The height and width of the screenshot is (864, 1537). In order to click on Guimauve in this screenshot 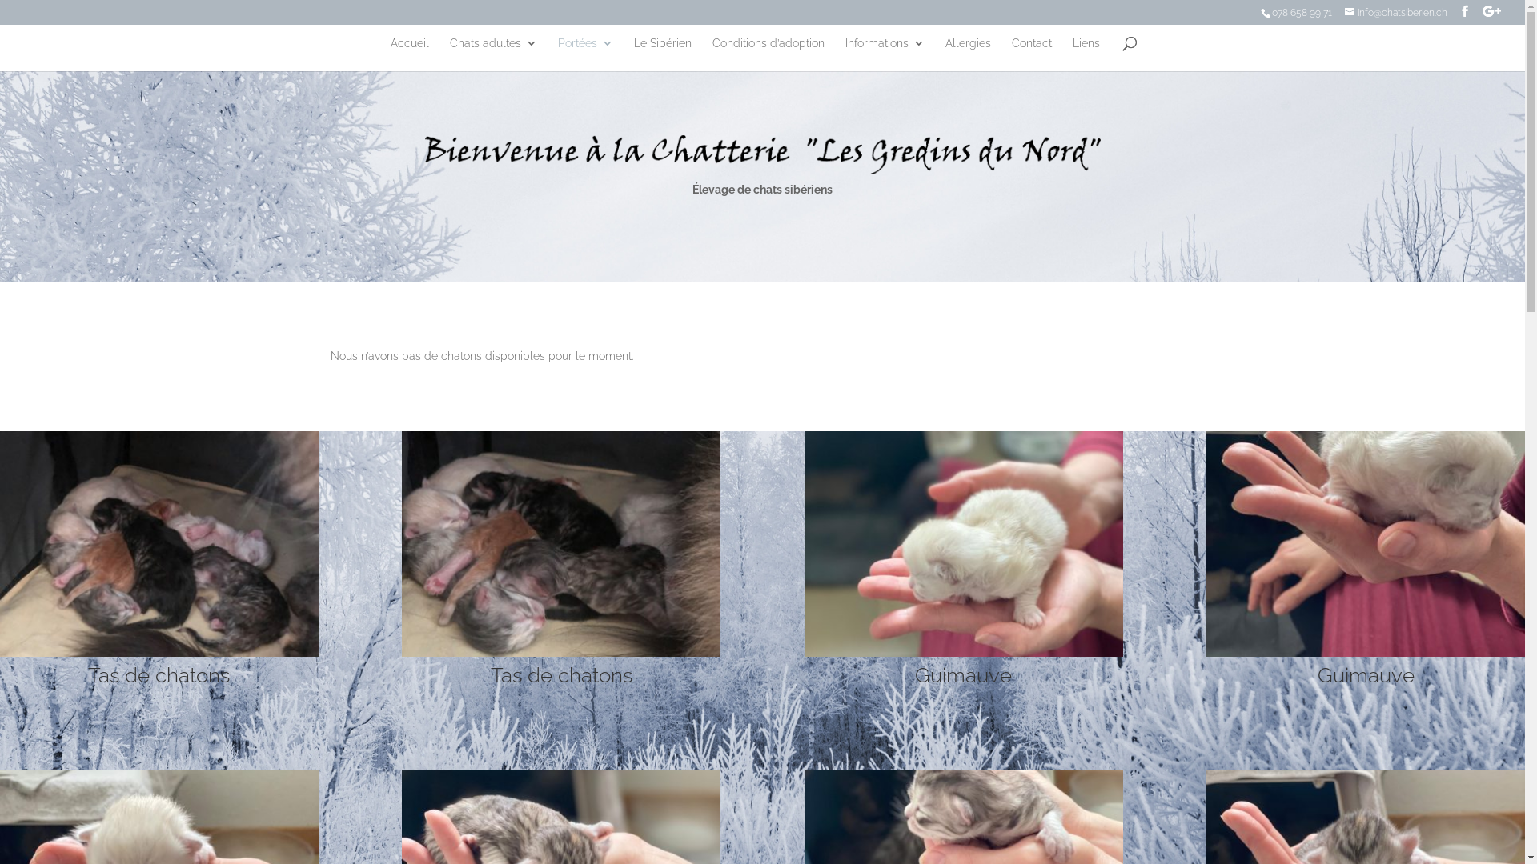, I will do `click(1366, 653)`.